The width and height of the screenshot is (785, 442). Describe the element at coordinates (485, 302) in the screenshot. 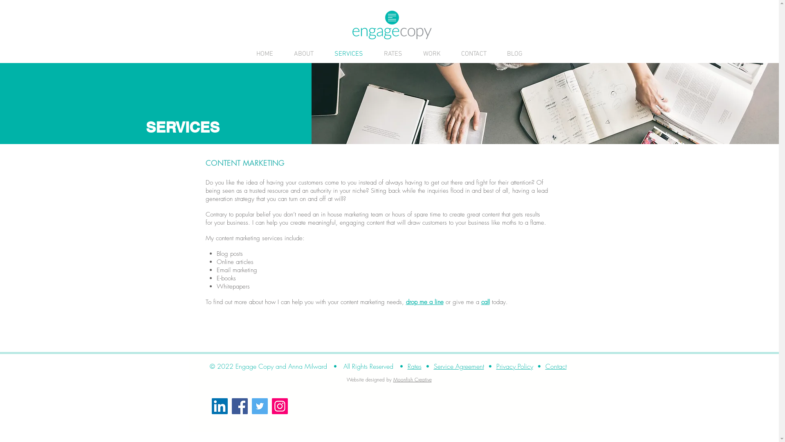

I see `call` at that location.